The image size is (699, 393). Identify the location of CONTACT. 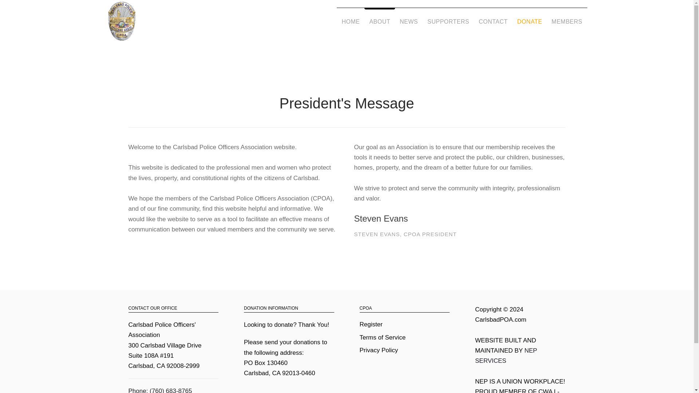
(493, 21).